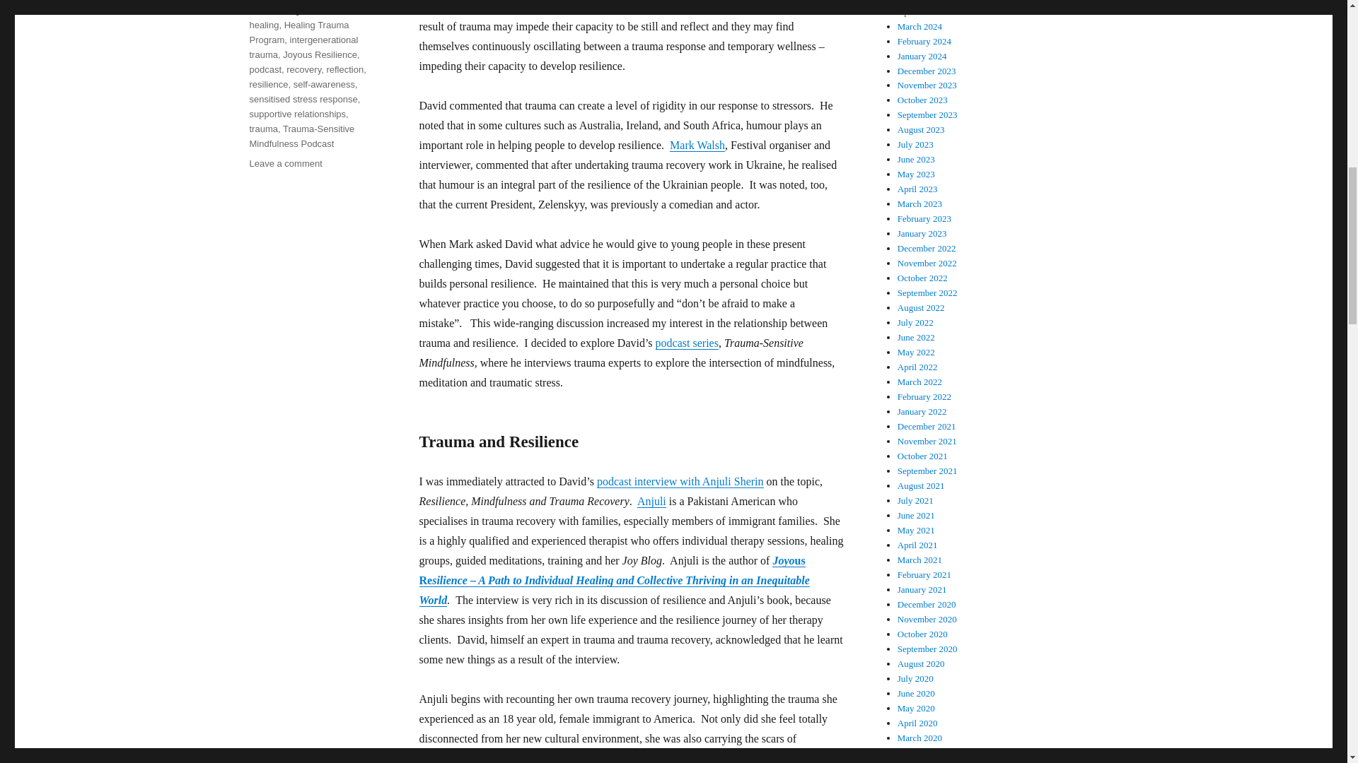 This screenshot has height=763, width=1358. I want to click on Mark Walsh, so click(697, 144).